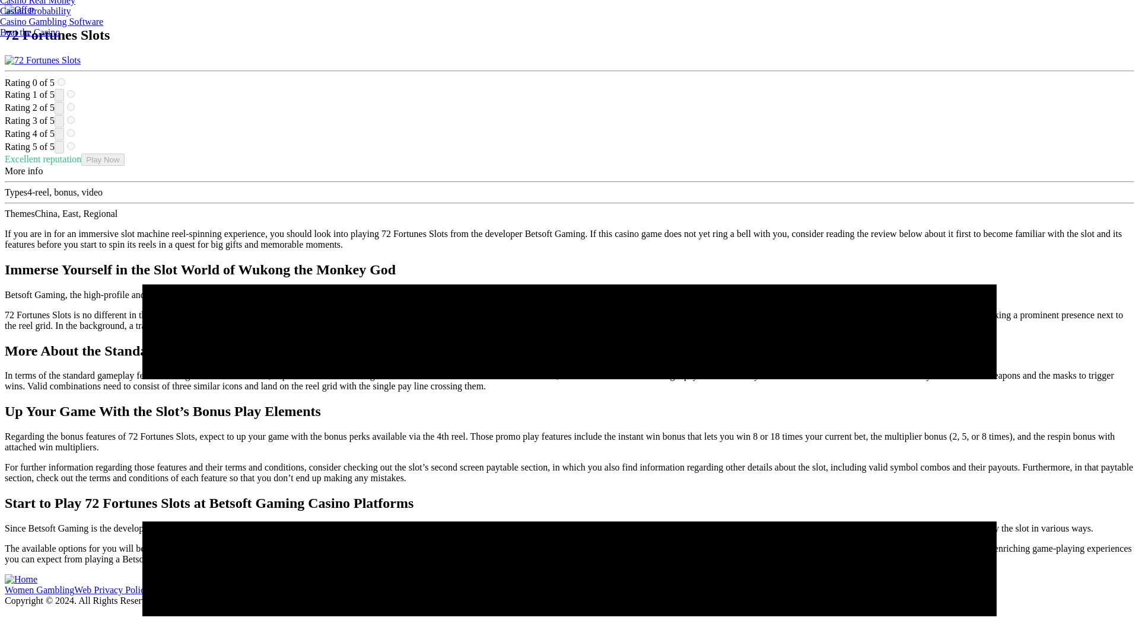 The image size is (1139, 640). Describe the element at coordinates (558, 590) in the screenshot. I see `Games Based on Luck: Roulette, Slots and Keno` at that location.